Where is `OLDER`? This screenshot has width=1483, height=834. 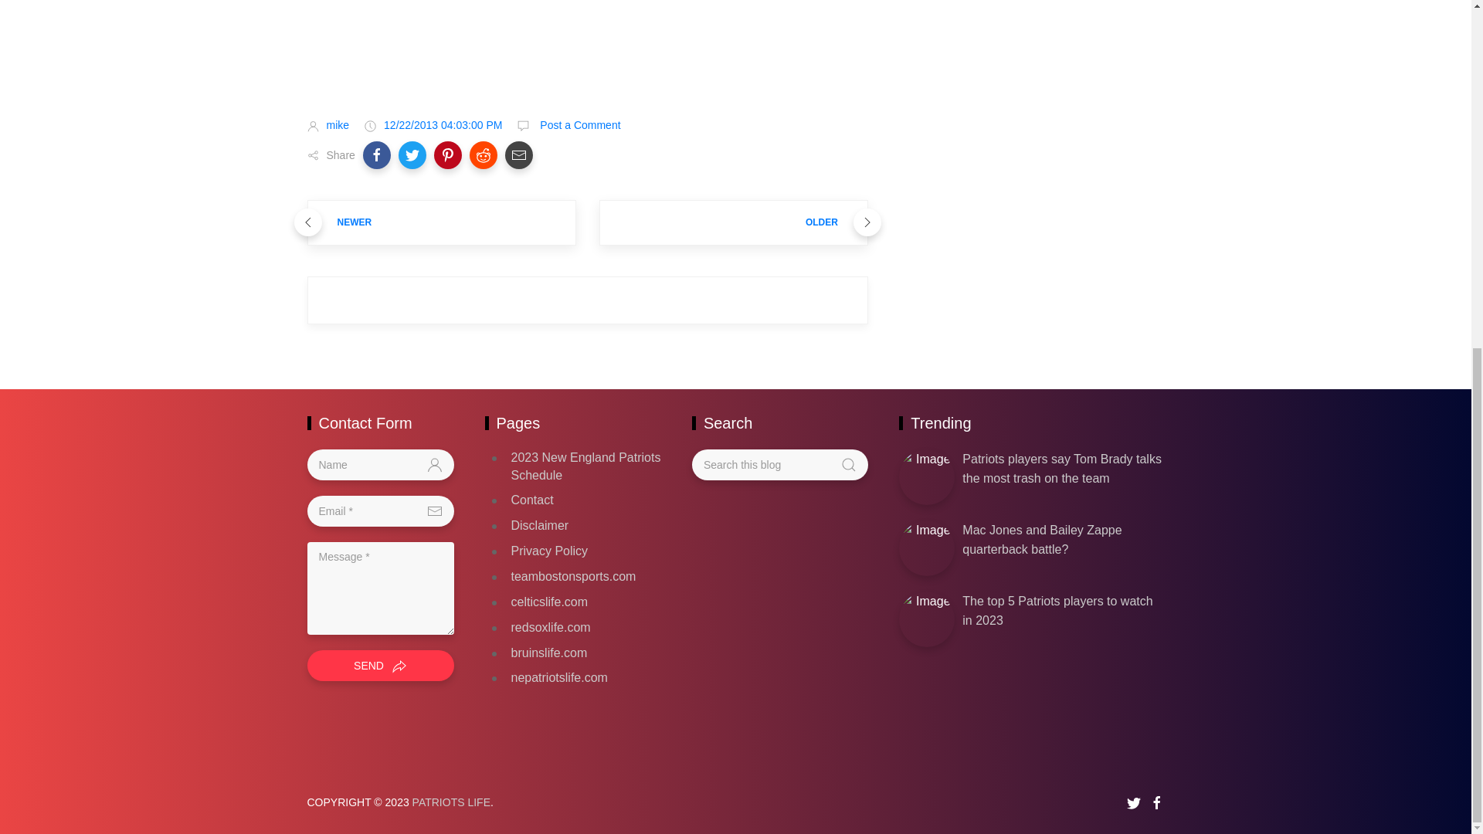
OLDER is located at coordinates (733, 222).